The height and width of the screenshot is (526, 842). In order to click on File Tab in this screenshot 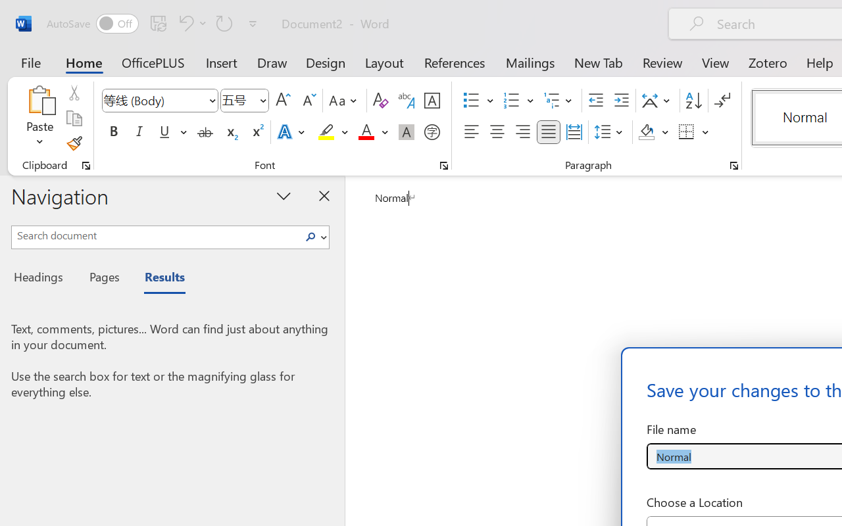, I will do `click(30, 62)`.